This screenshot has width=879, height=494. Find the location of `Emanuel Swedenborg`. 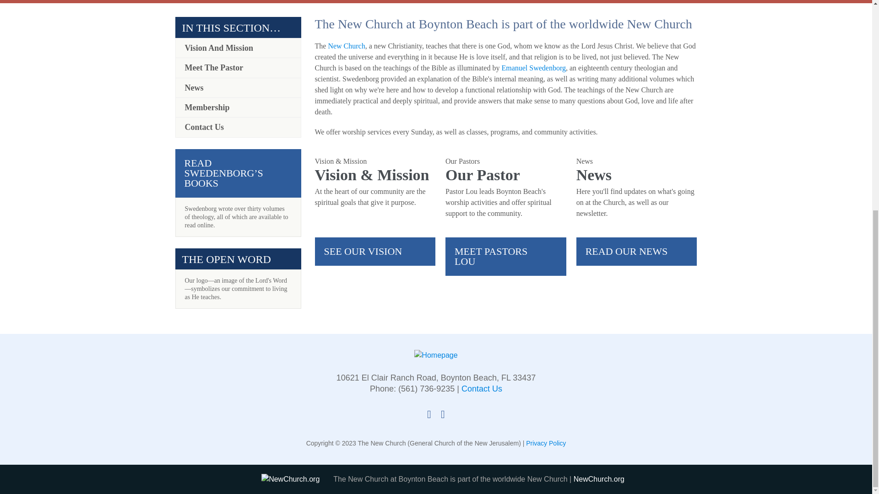

Emanuel Swedenborg is located at coordinates (533, 68).